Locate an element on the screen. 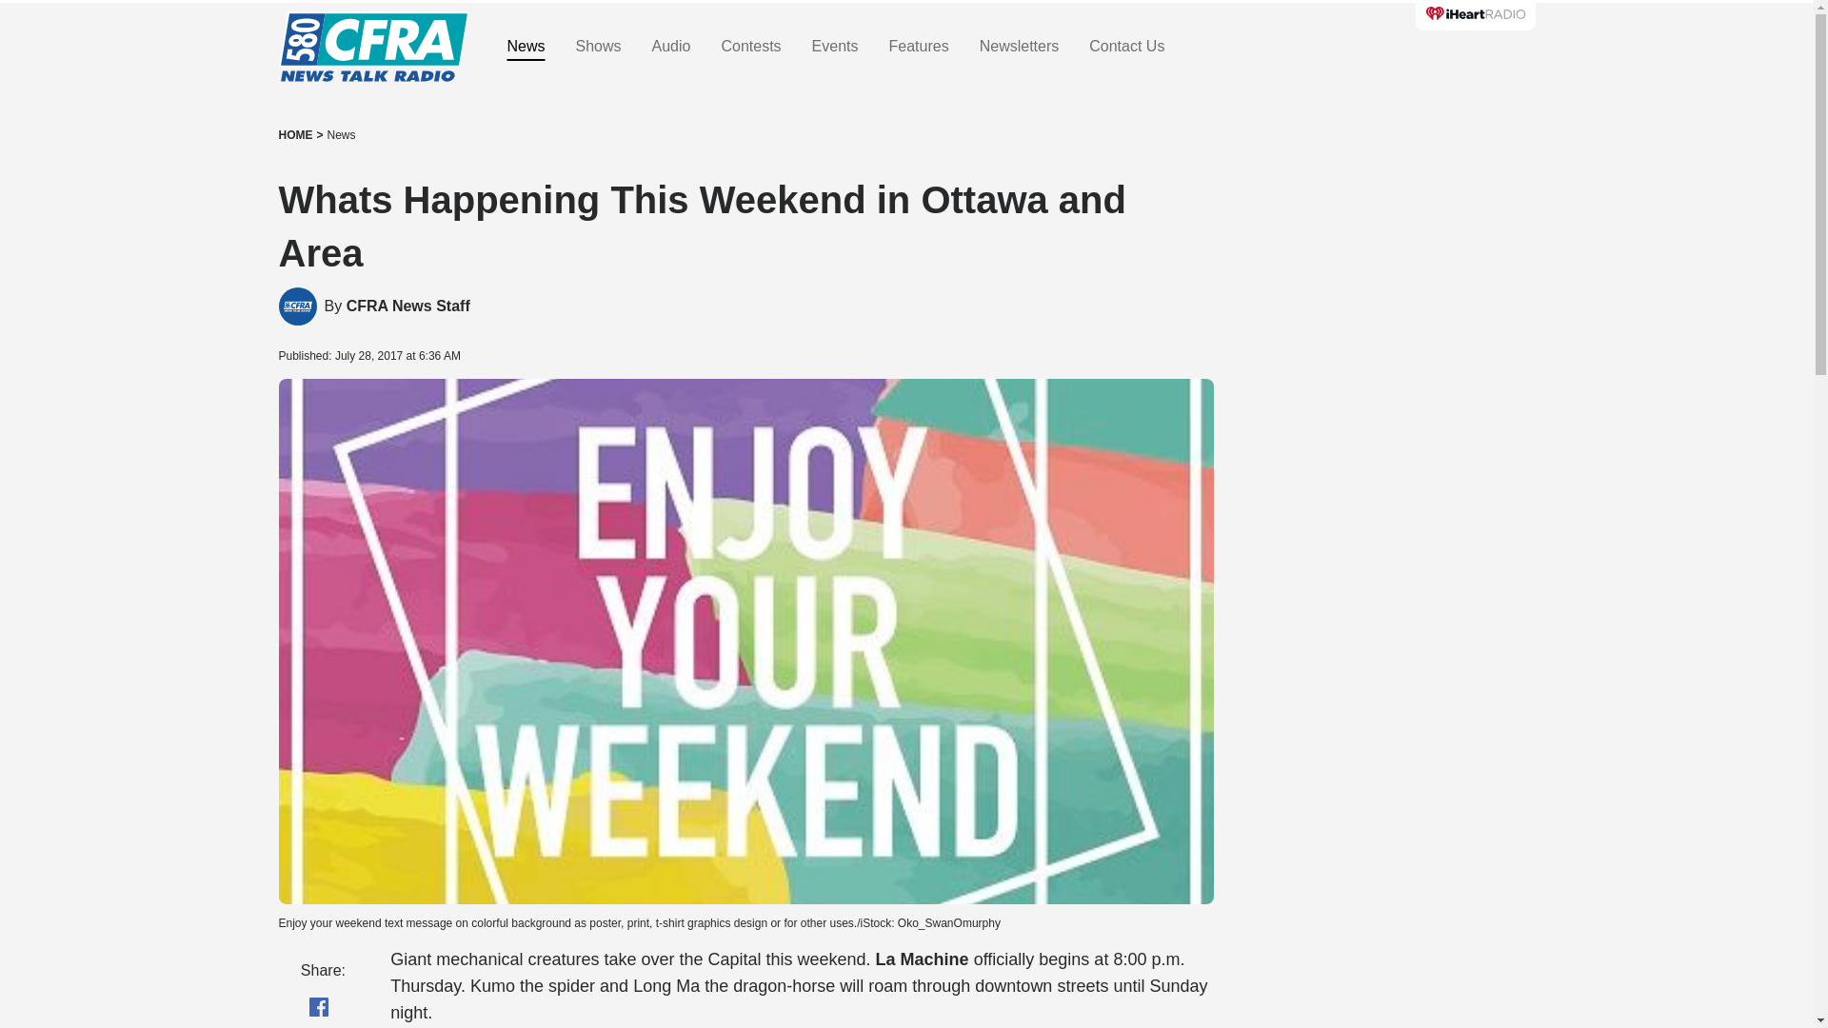 The image size is (1828, 1028). Newsletters is located at coordinates (1020, 47).